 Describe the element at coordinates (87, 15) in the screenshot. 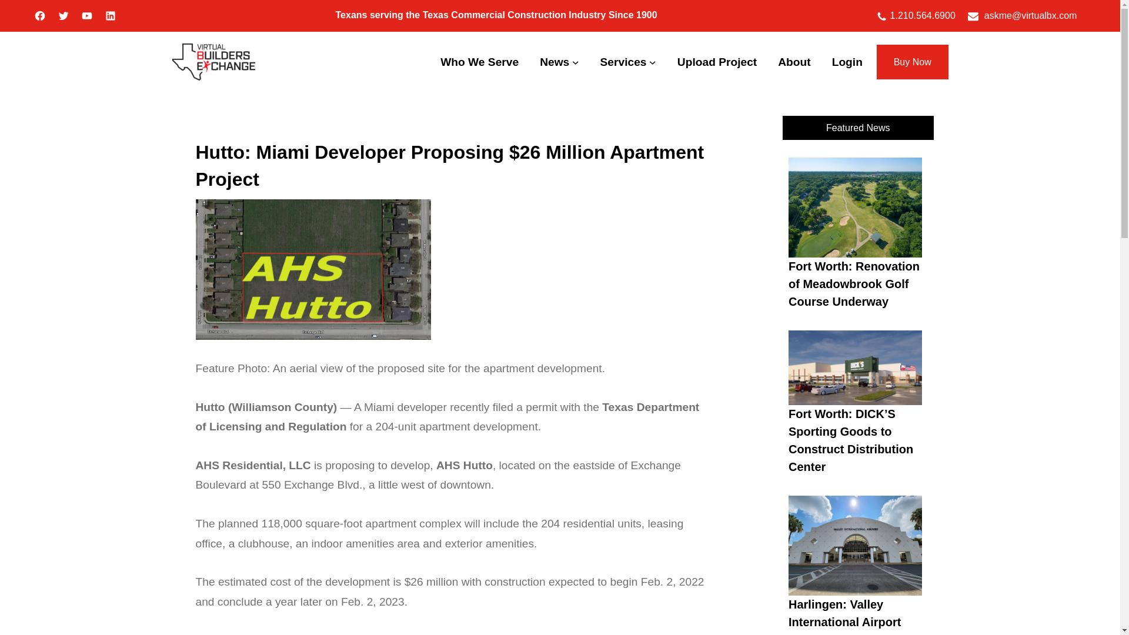

I see `YouTube` at that location.